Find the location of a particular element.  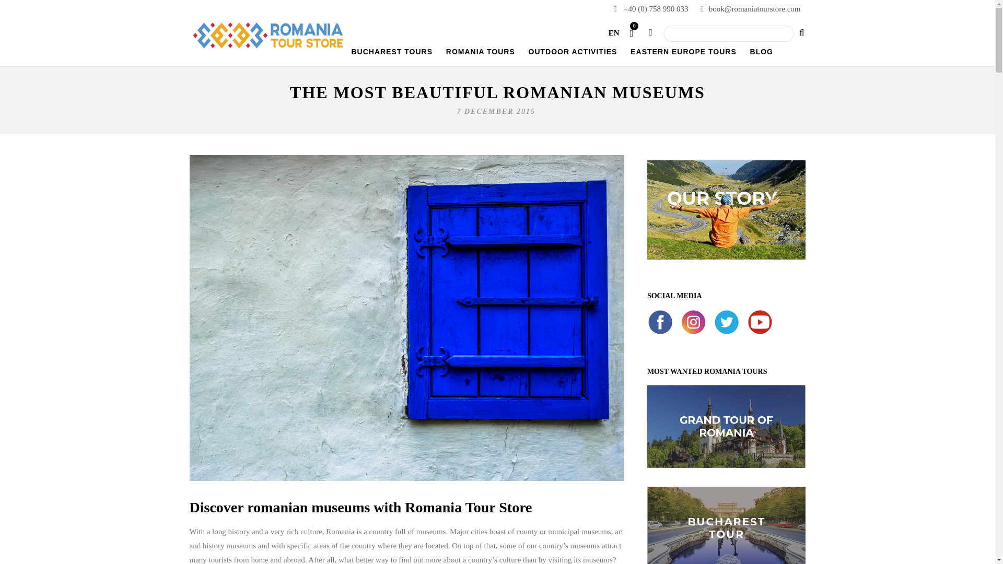

EASTERN EUROPE TOURS is located at coordinates (683, 56).